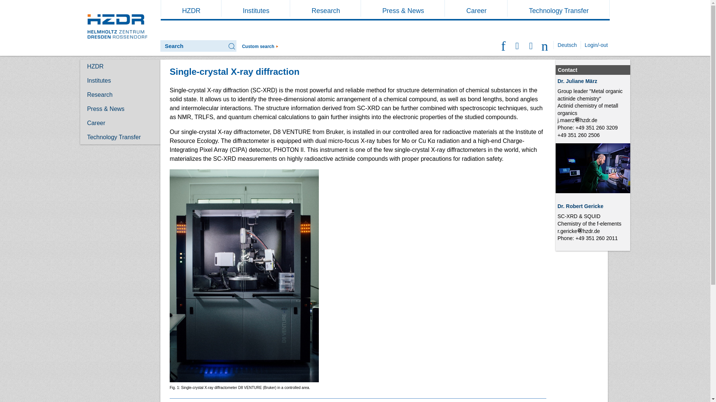 This screenshot has height=402, width=716. What do you see at coordinates (260, 46) in the screenshot?
I see `Search for webpages, files, contacts and publications` at bounding box center [260, 46].